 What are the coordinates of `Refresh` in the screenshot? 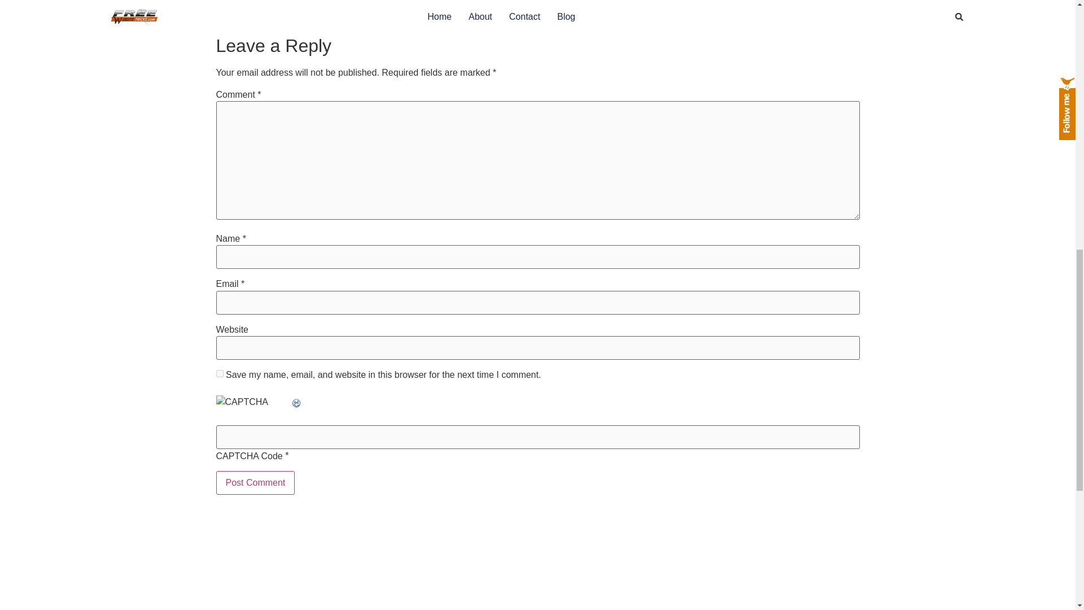 It's located at (296, 402).